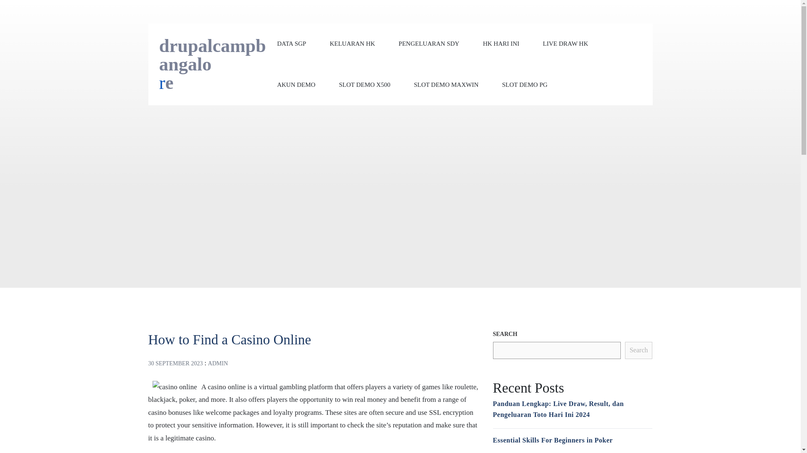 Image resolution: width=807 pixels, height=453 pixels. Describe the element at coordinates (291, 44) in the screenshot. I see `DATA SGP` at that location.